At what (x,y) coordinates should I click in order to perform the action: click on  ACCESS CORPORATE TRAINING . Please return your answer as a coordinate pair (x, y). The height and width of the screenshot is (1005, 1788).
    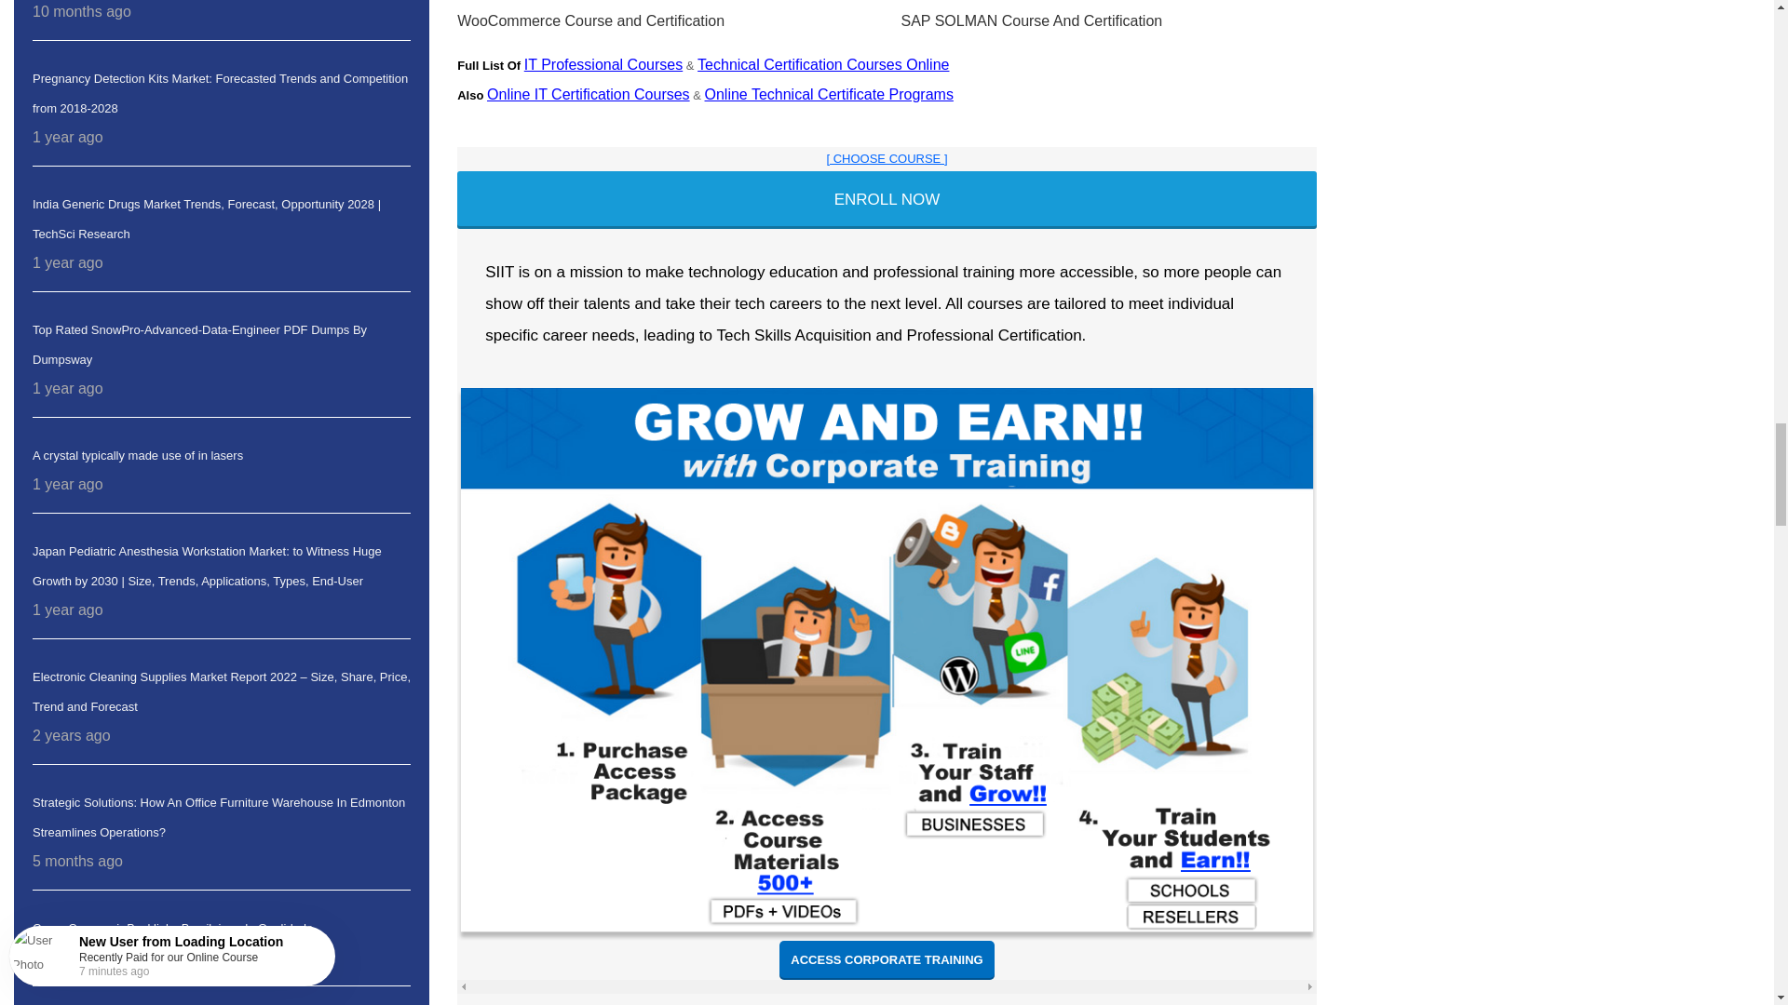
    Looking at the image, I should click on (887, 960).